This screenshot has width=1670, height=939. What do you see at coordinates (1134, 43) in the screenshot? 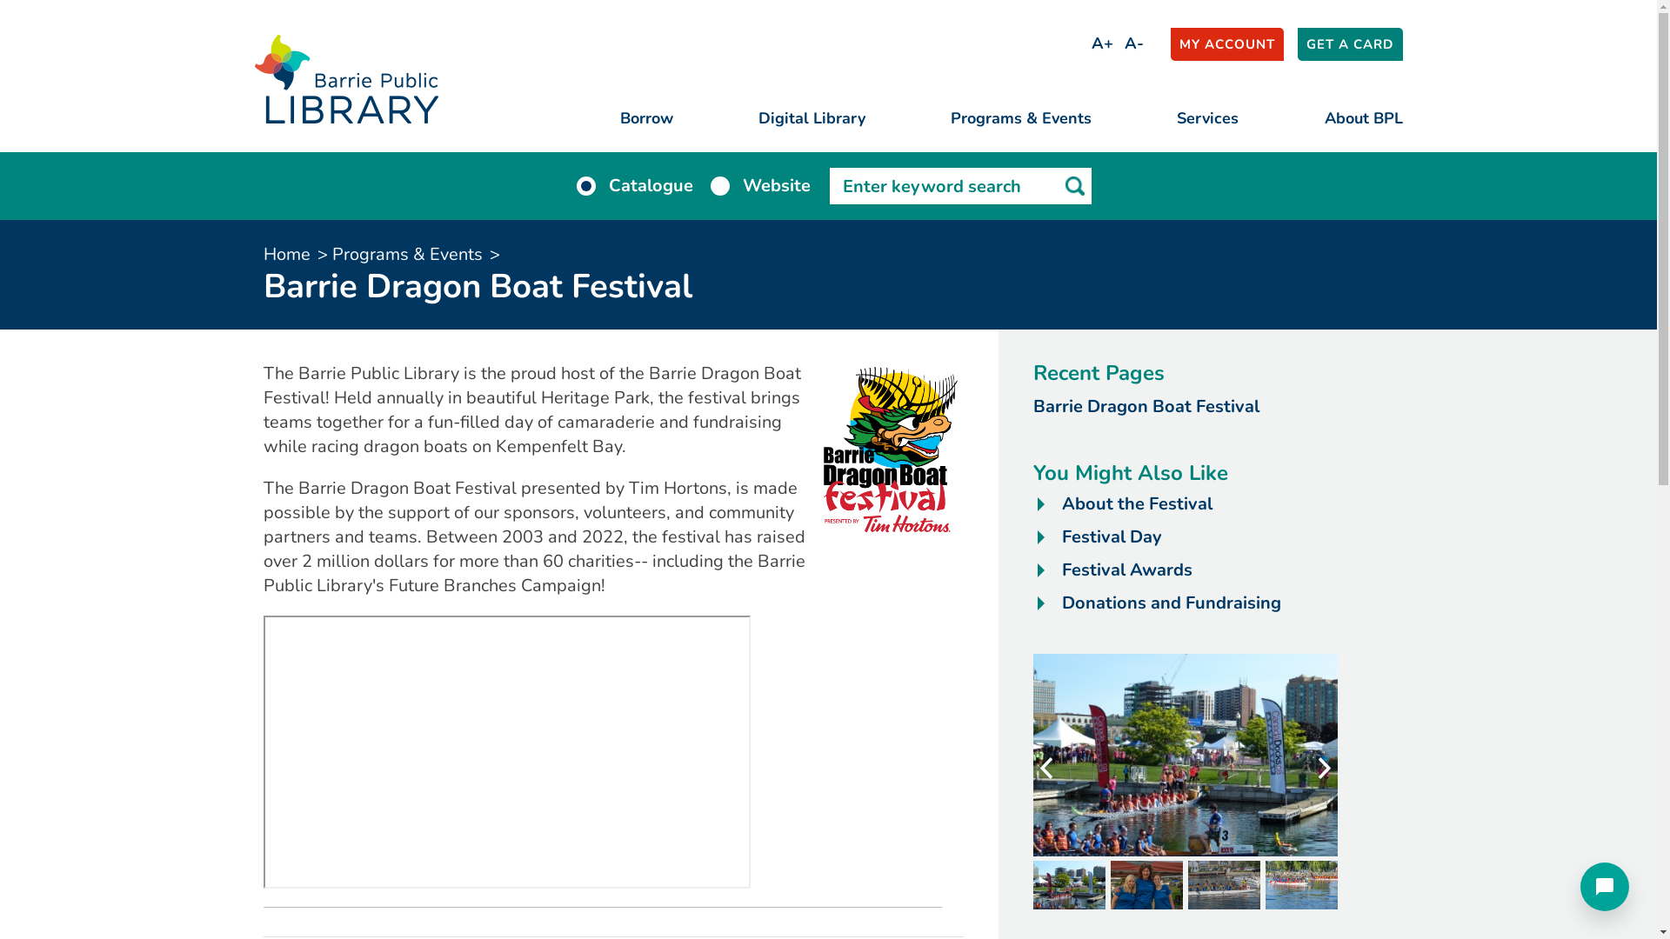
I see `A-` at bounding box center [1134, 43].